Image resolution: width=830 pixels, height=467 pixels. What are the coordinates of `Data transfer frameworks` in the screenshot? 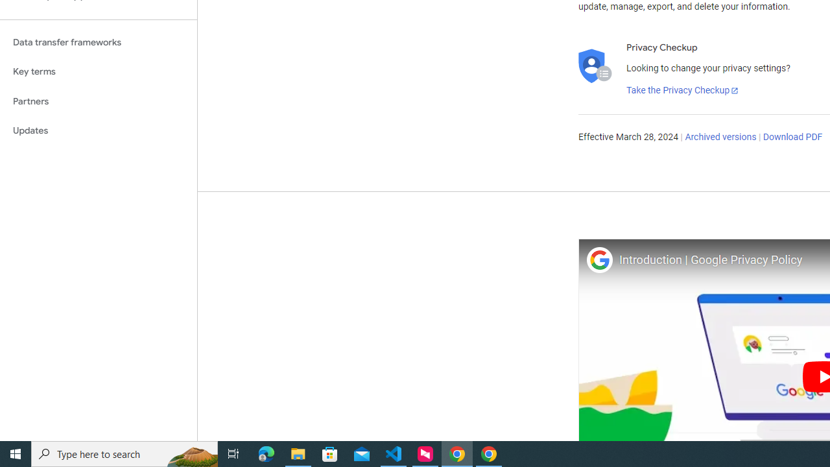 It's located at (99, 42).